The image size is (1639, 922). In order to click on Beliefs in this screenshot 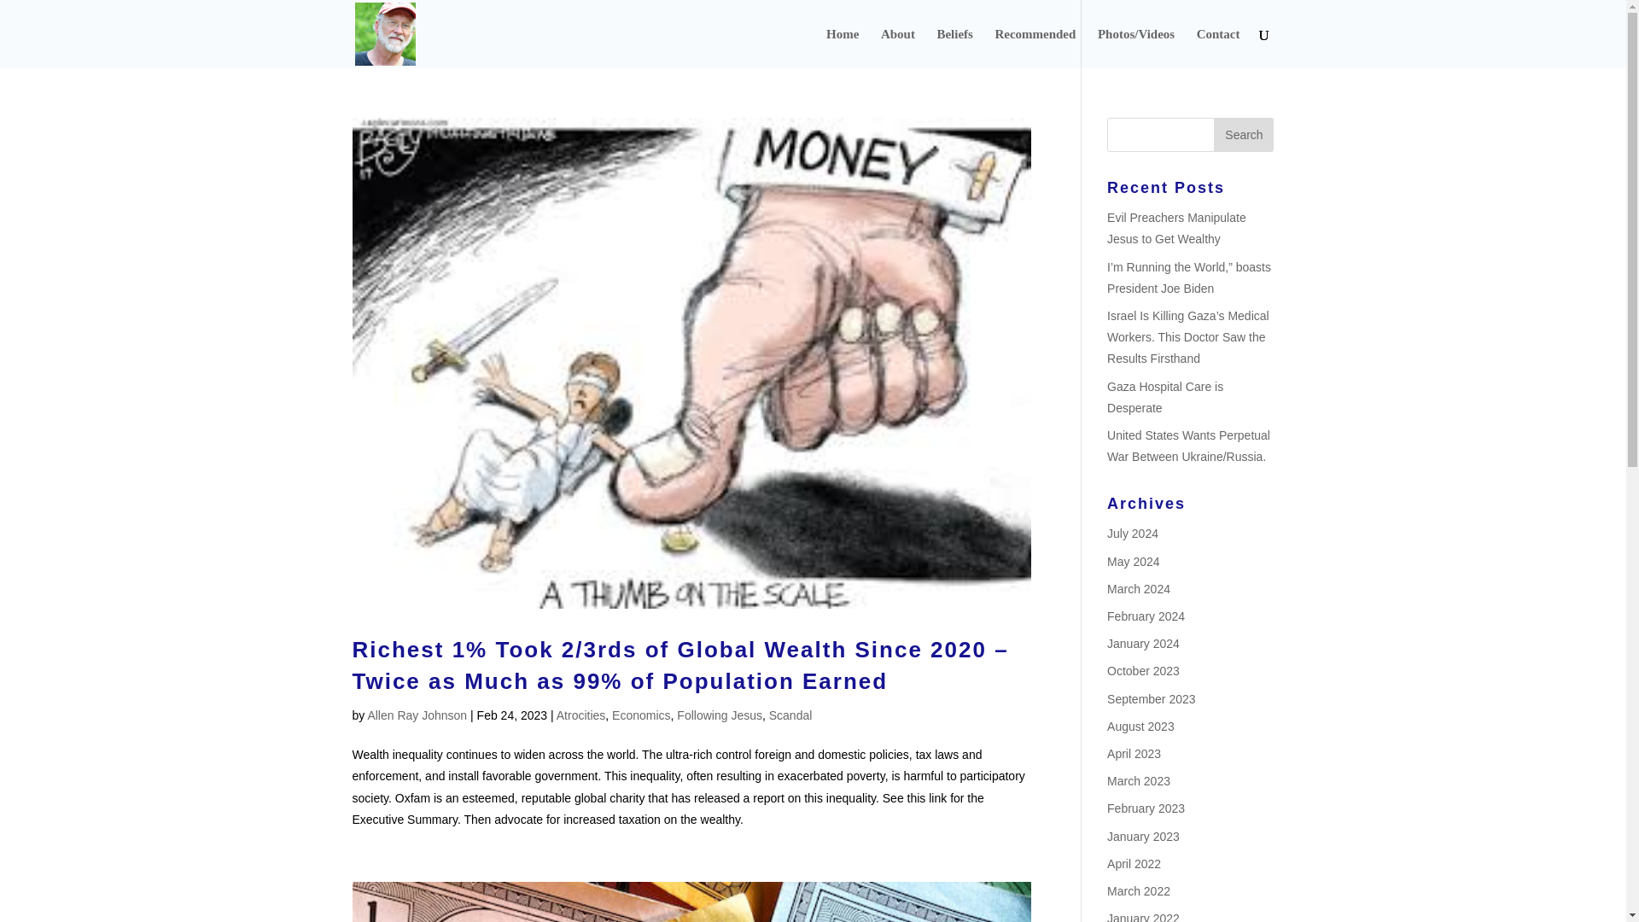, I will do `click(954, 48)`.